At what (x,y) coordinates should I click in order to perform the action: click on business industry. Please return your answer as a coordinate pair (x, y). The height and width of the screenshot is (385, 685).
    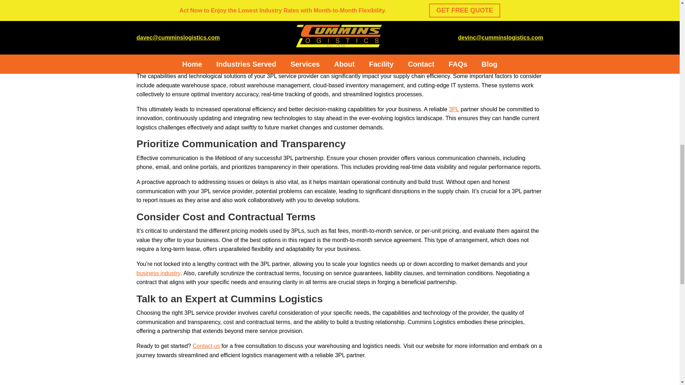
    Looking at the image, I should click on (158, 273).